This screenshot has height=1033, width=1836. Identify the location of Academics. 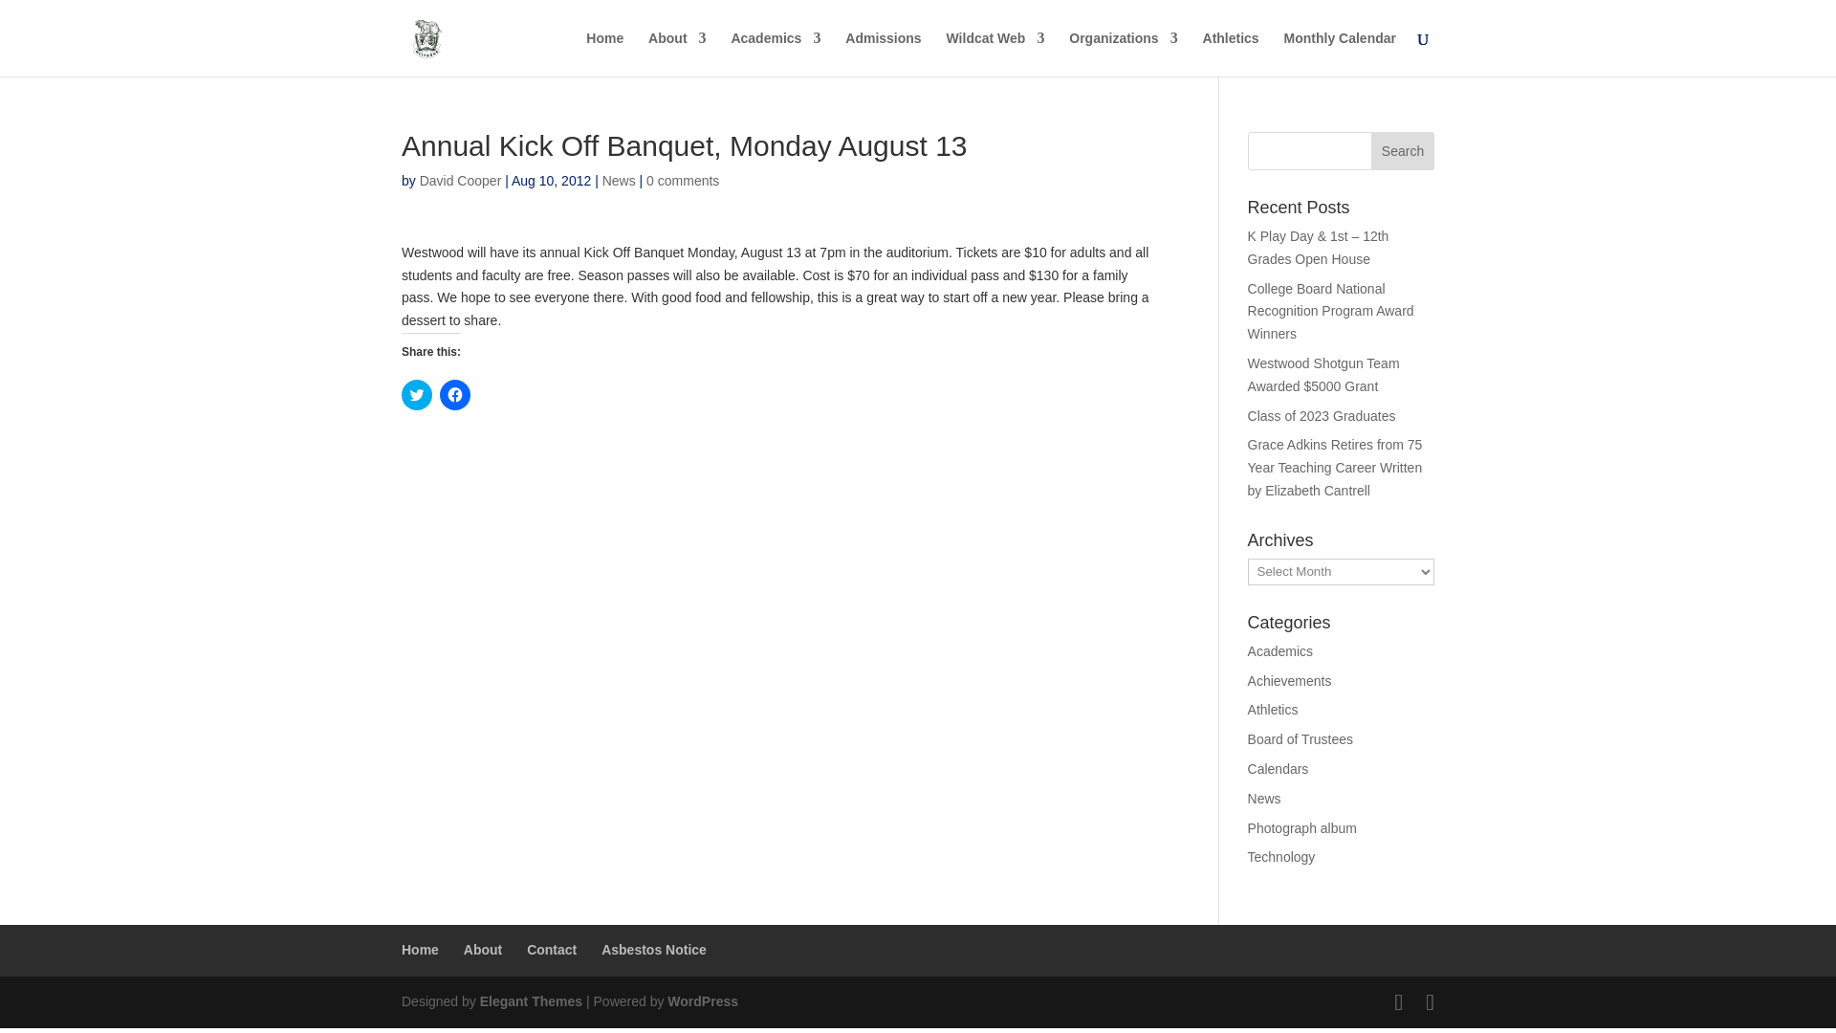
(776, 54).